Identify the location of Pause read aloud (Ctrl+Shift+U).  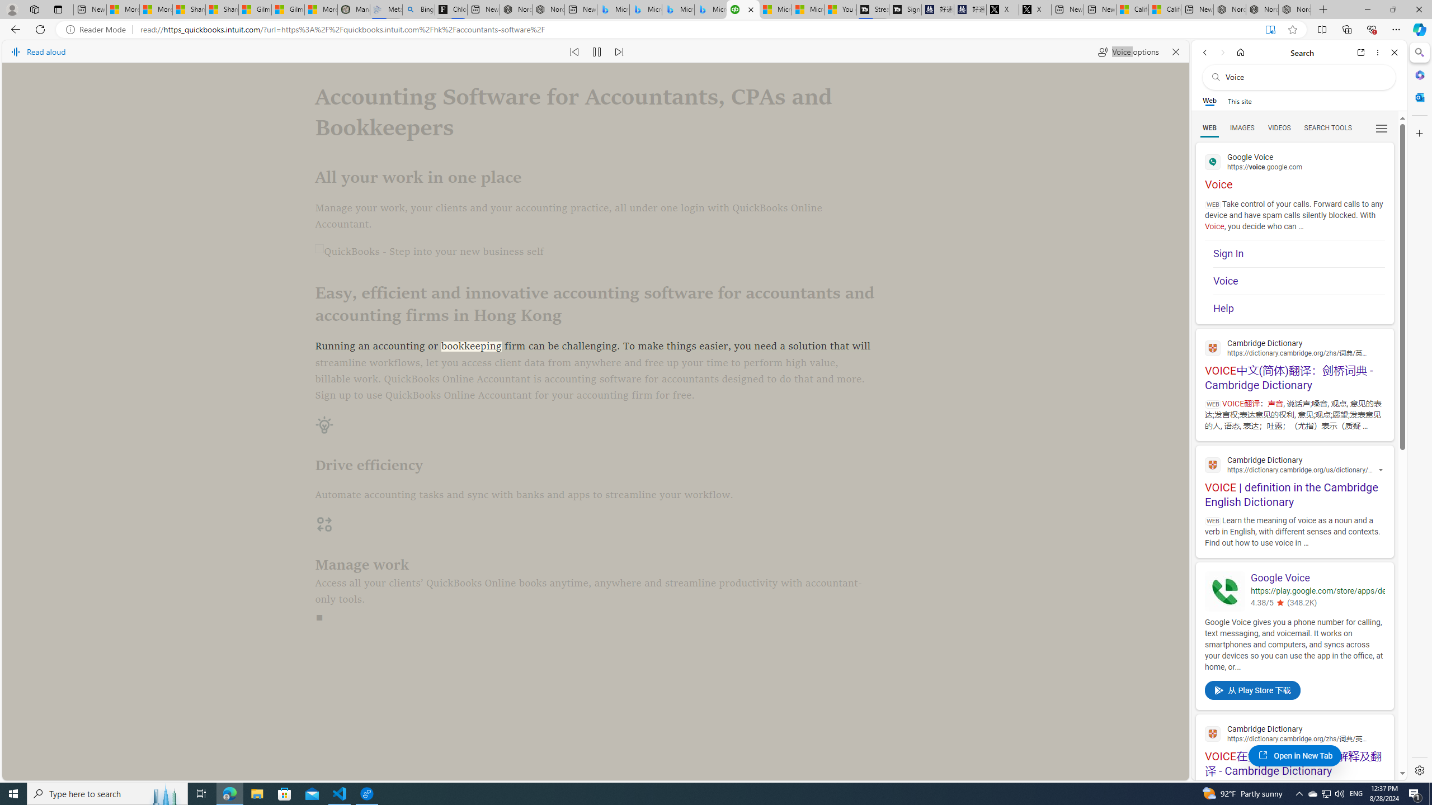
(597, 51).